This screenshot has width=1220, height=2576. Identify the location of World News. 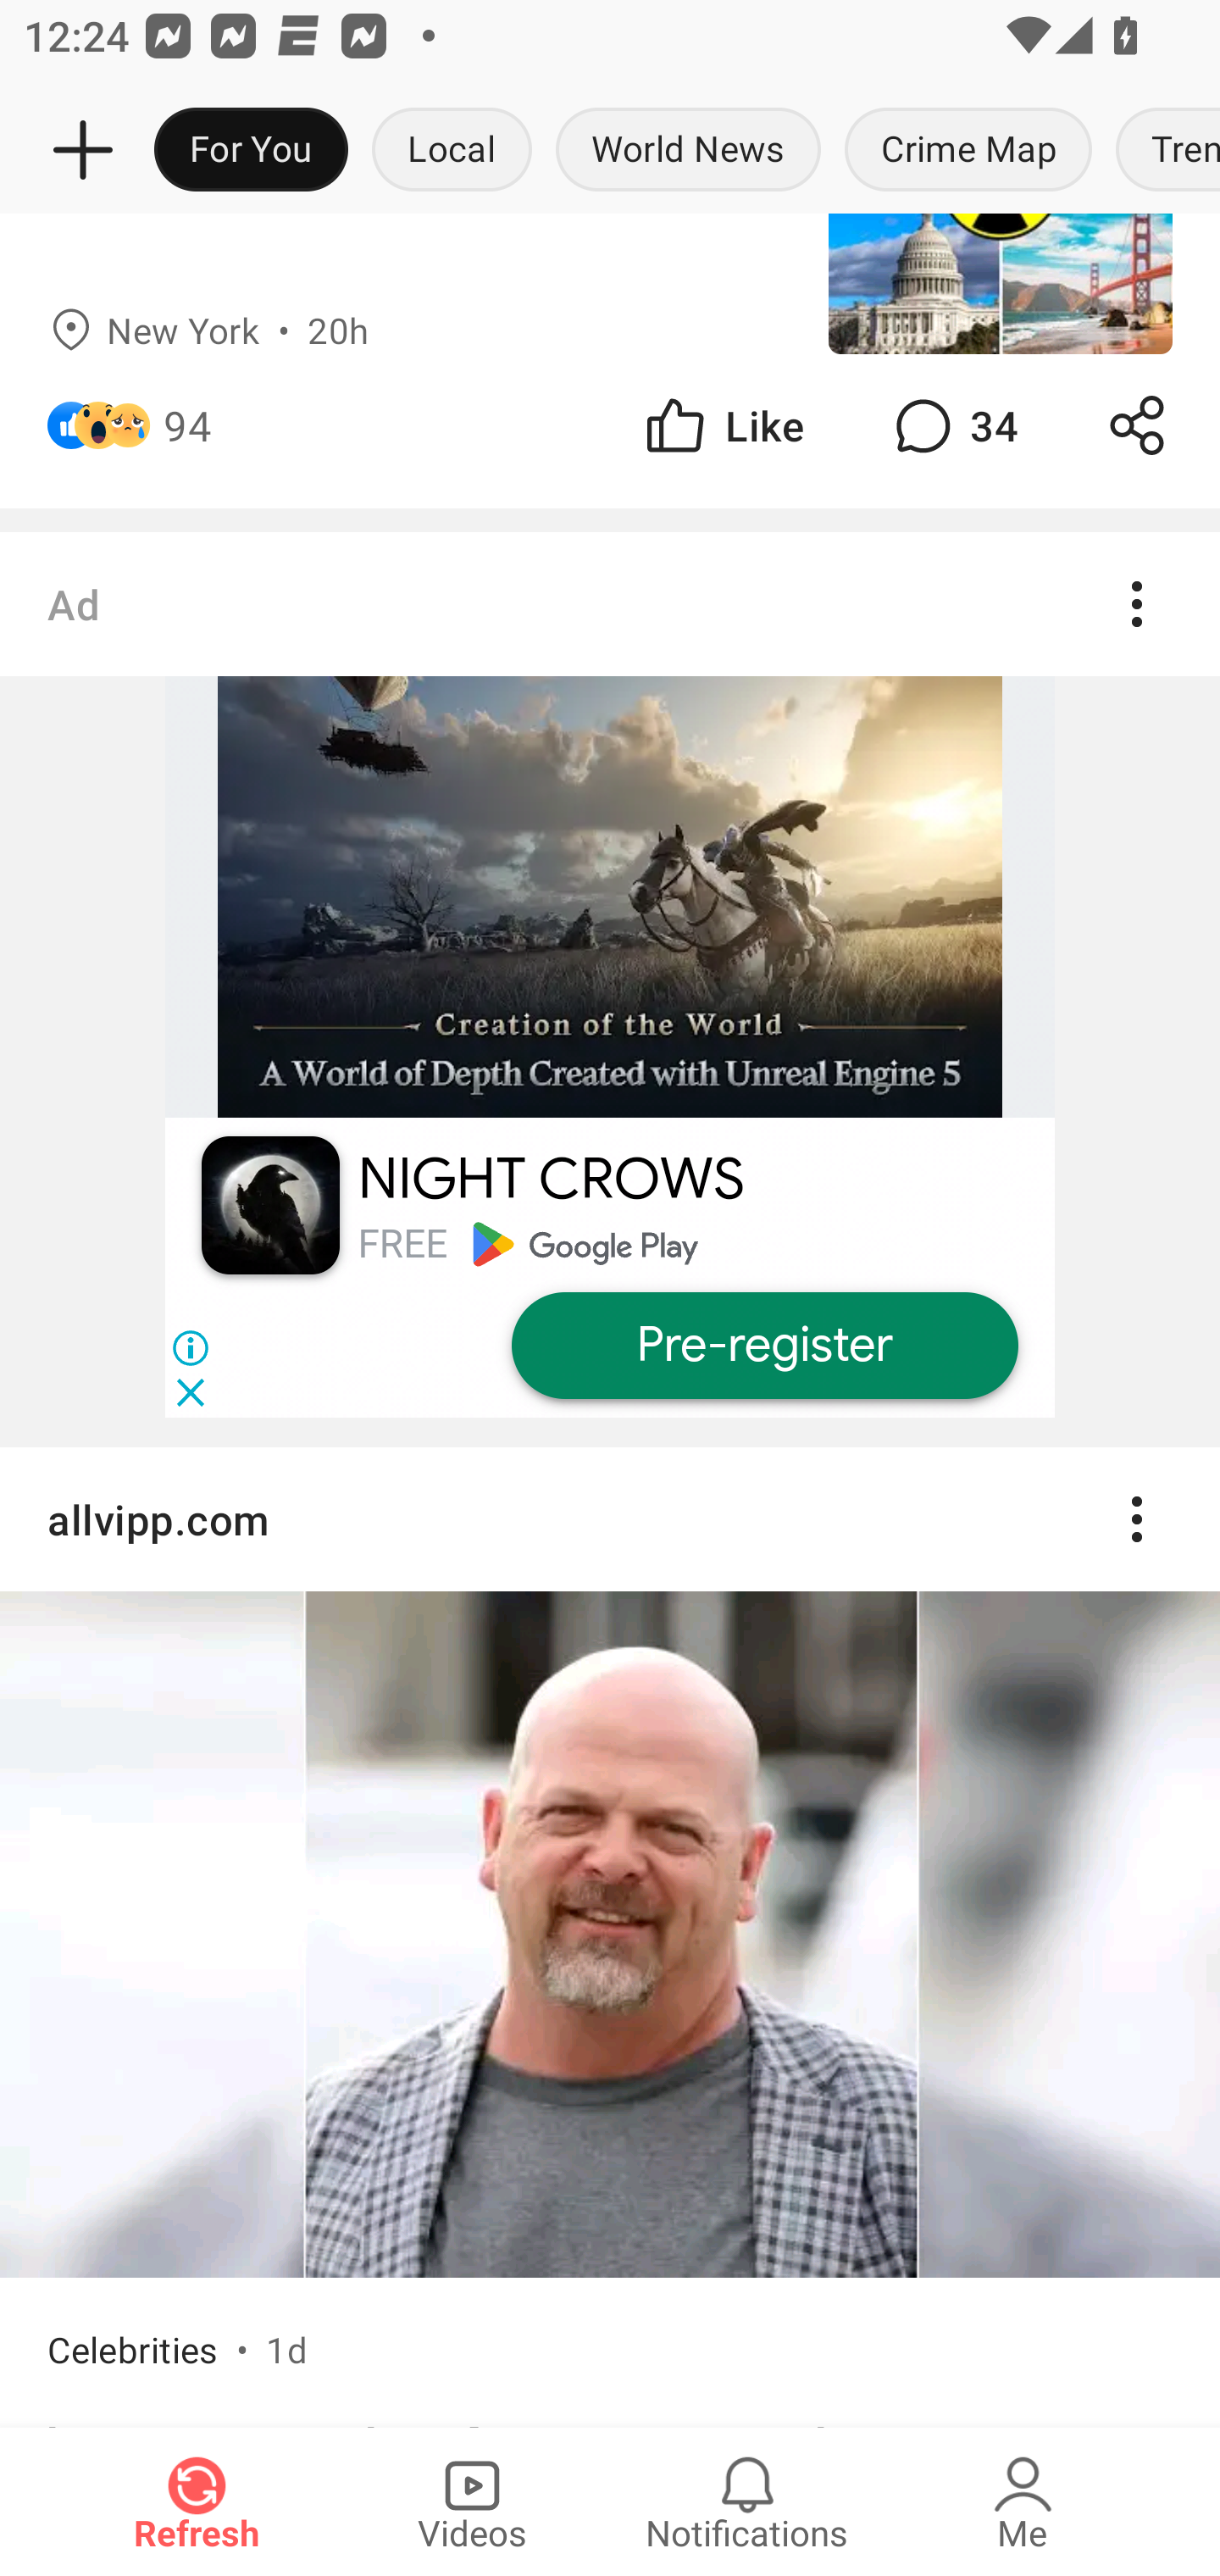
(688, 151).